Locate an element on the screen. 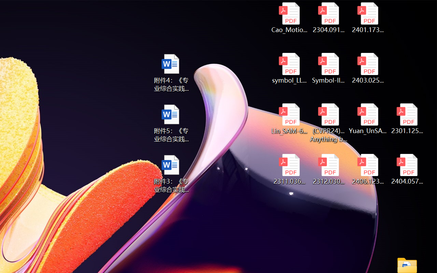 The height and width of the screenshot is (273, 437). 2312.03032v2.pdf is located at coordinates (328, 169).